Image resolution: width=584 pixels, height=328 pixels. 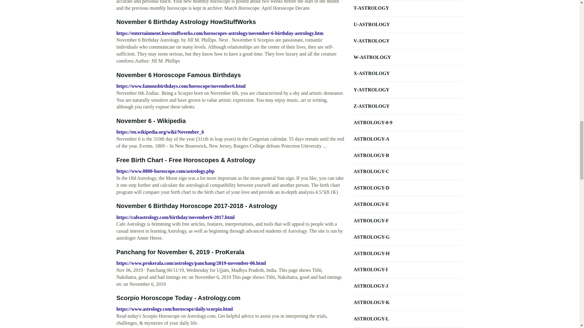 I want to click on November 6 Horoscope Famous Birthdays, so click(x=178, y=75).